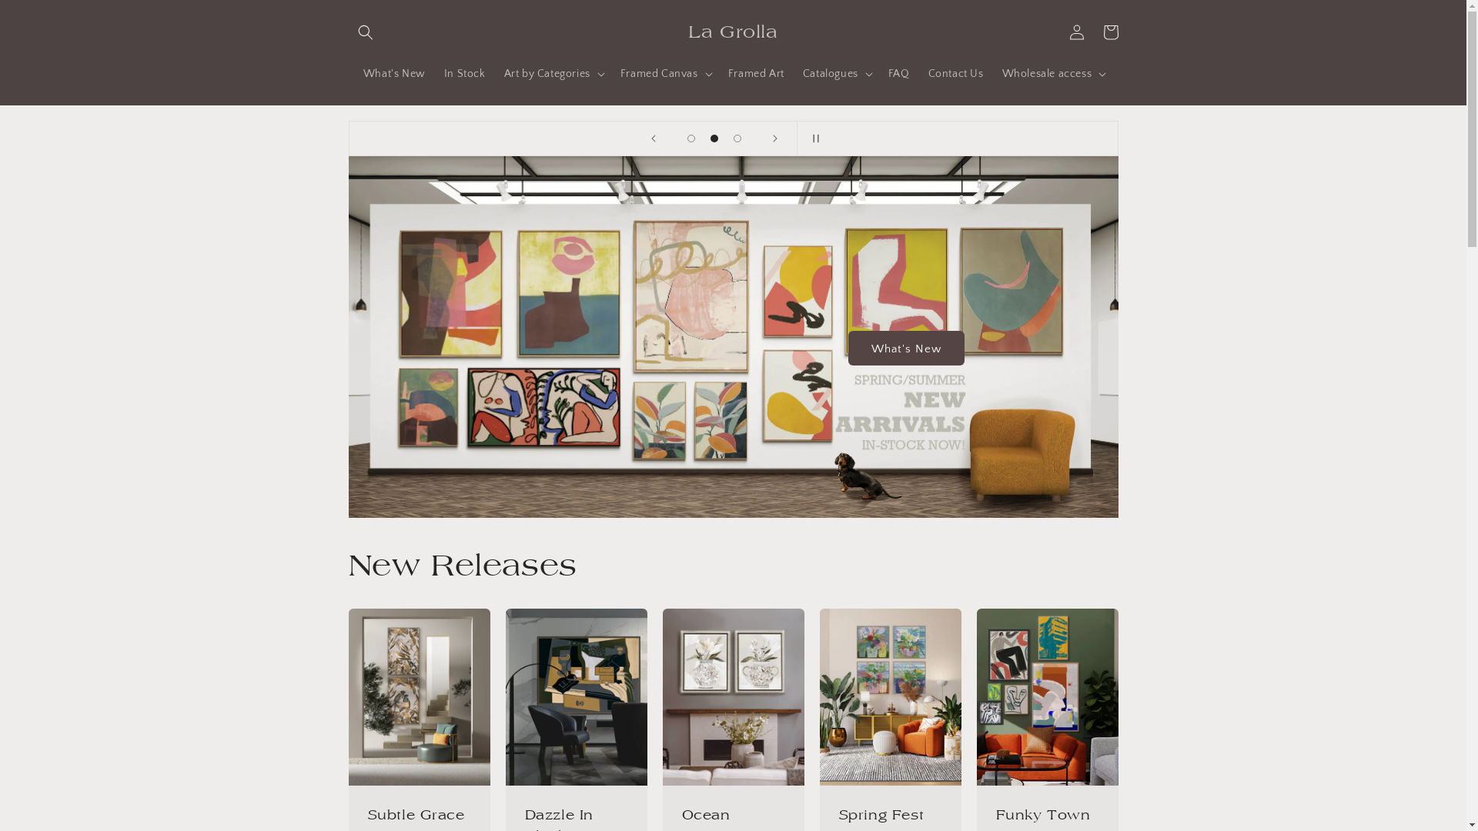  Describe the element at coordinates (756, 73) in the screenshot. I see `Framed Art` at that location.